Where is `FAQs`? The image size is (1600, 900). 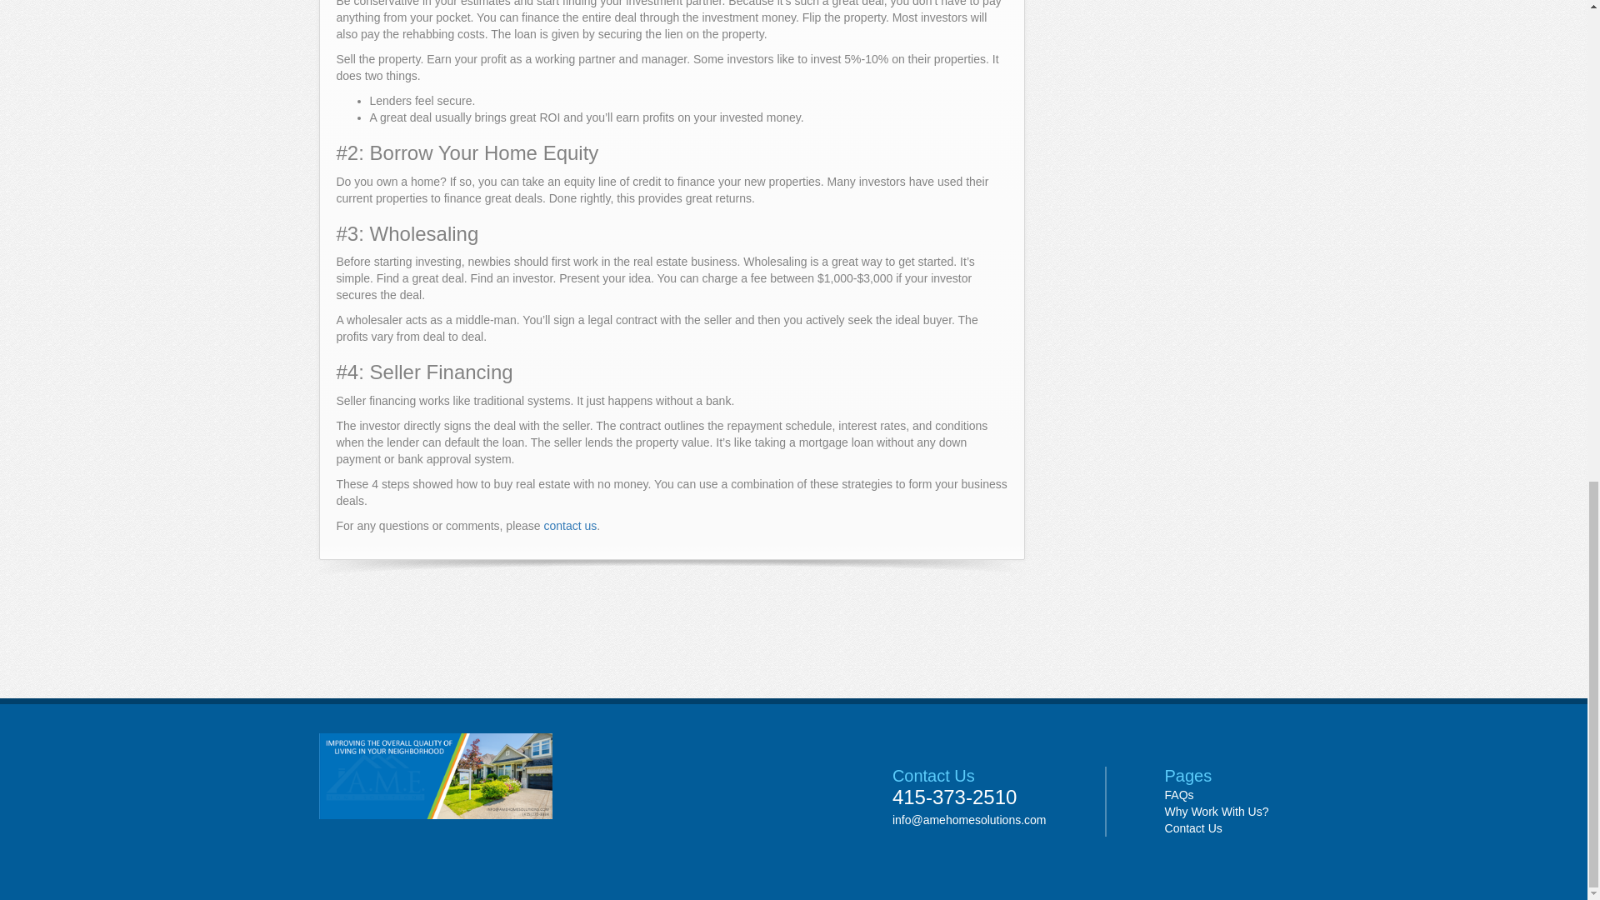 FAQs is located at coordinates (1178, 795).